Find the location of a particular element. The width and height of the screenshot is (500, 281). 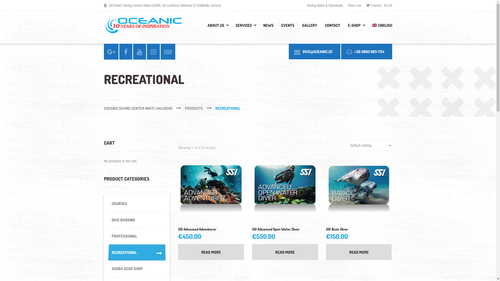

RECREATIONAL
RECREATIONAL is located at coordinates (136, 253).